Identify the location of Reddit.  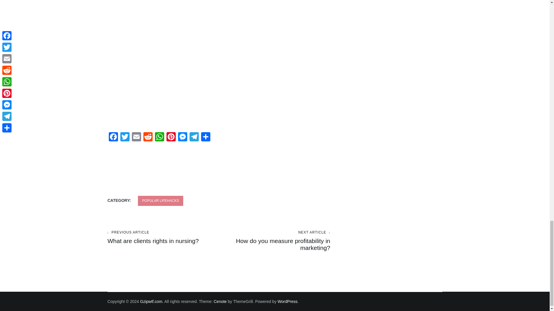
(147, 137).